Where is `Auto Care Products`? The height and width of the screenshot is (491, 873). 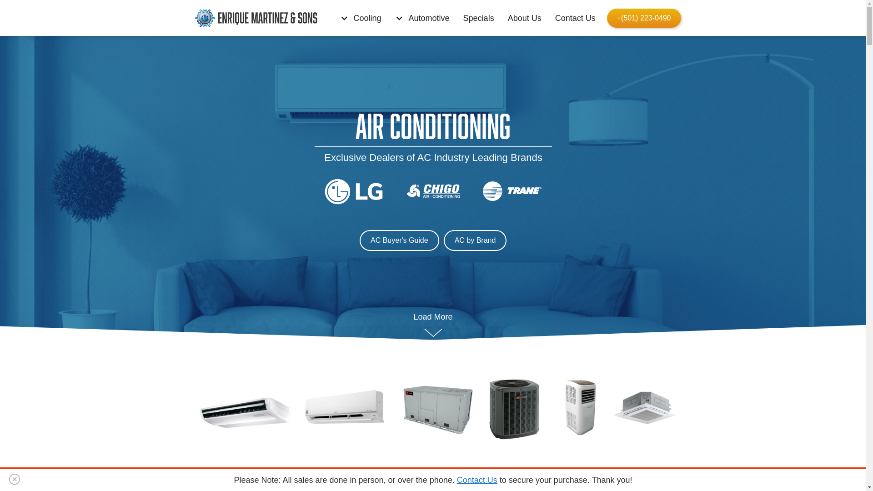
Auto Care Products is located at coordinates (362, 346).